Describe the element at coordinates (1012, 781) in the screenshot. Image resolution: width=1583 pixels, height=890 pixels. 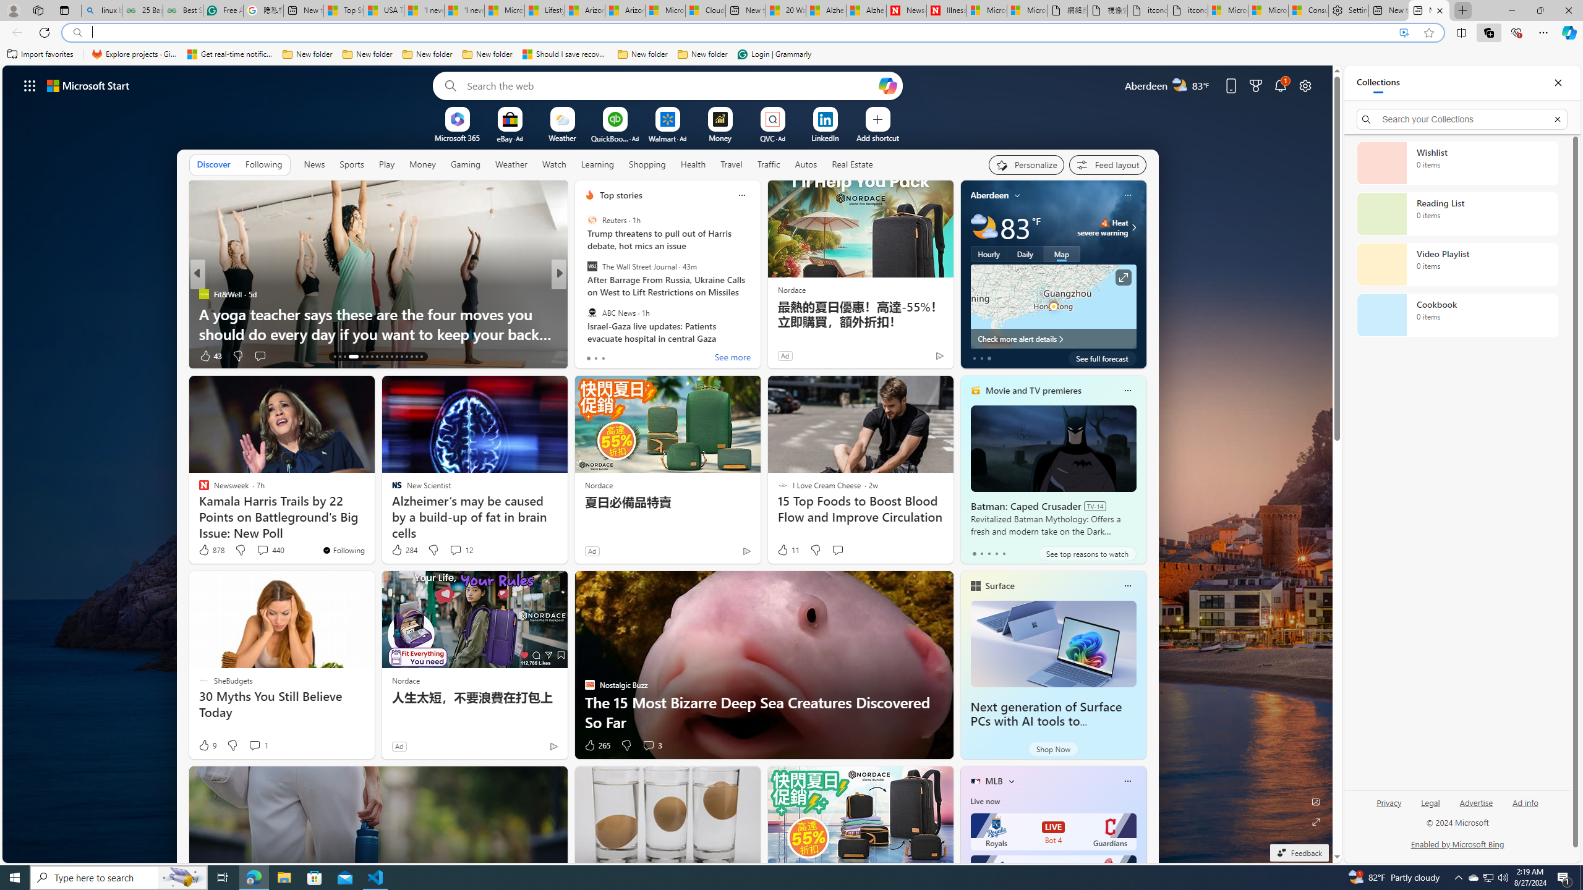
I see `More interests` at that location.